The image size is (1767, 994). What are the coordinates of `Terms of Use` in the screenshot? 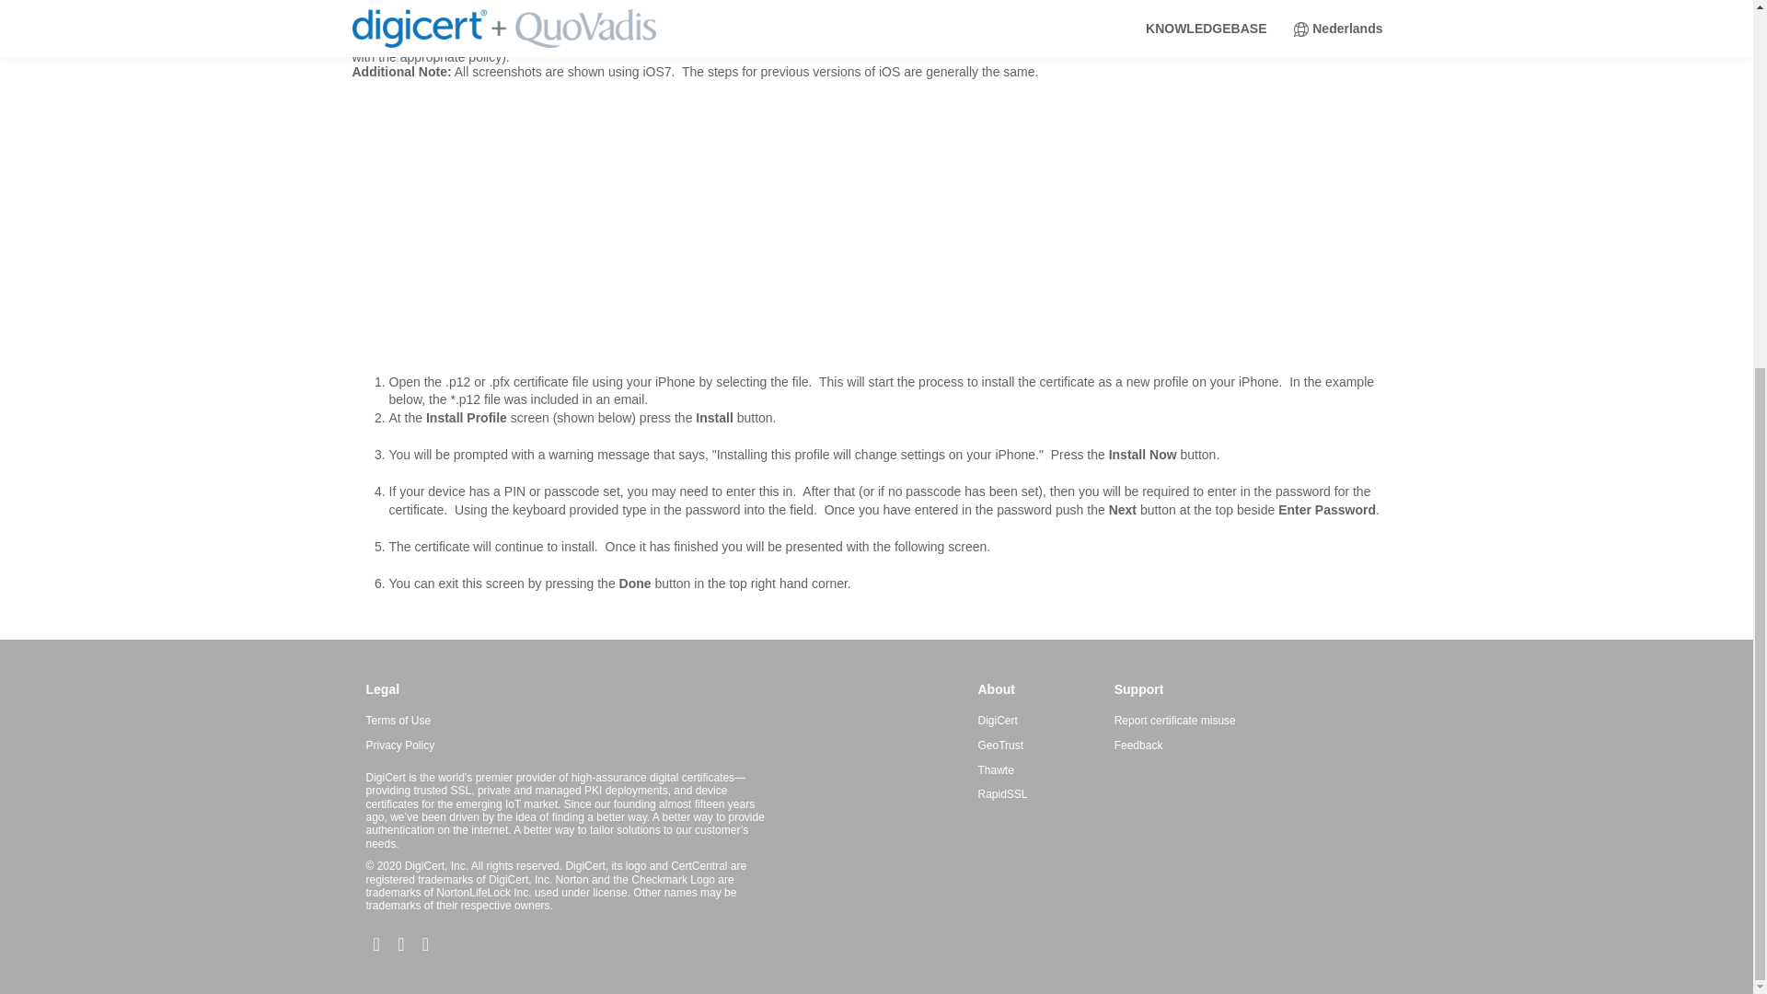 It's located at (398, 722).